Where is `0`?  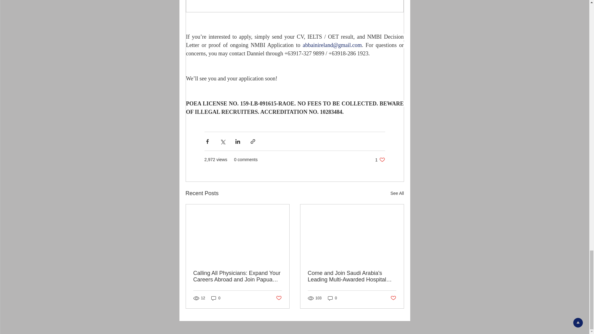
0 is located at coordinates (332, 298).